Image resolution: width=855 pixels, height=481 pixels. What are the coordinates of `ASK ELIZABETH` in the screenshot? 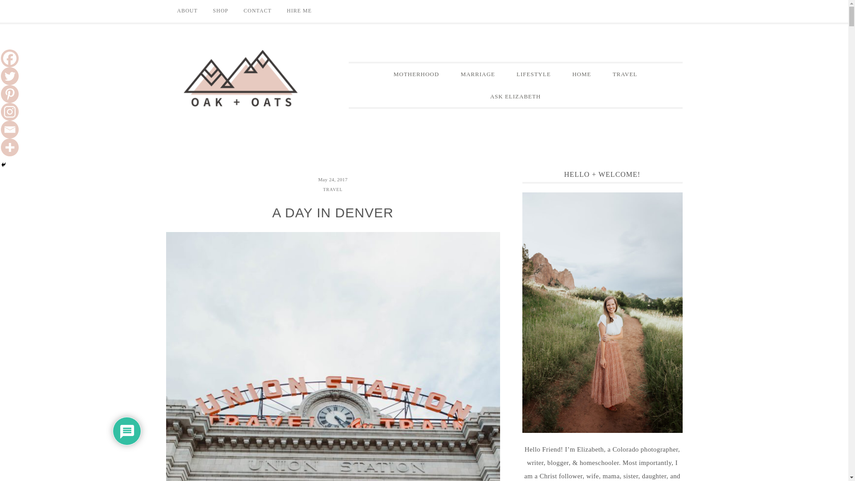 It's located at (516, 96).